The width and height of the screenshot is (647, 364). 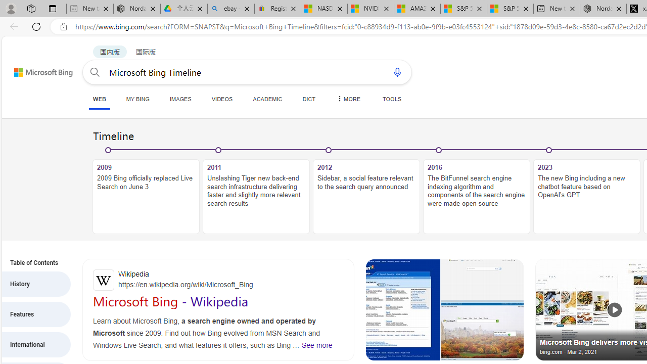 What do you see at coordinates (99, 99) in the screenshot?
I see `WEB` at bounding box center [99, 99].